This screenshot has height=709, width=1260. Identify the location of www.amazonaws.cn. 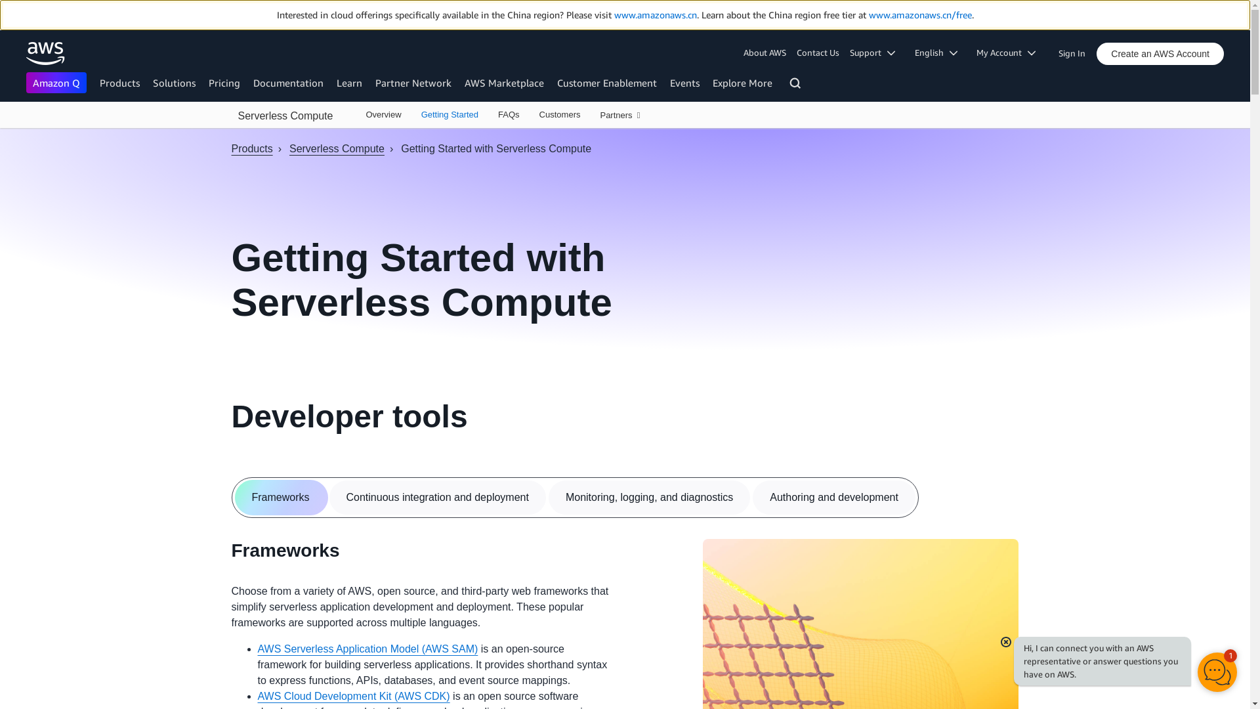
(655, 14).